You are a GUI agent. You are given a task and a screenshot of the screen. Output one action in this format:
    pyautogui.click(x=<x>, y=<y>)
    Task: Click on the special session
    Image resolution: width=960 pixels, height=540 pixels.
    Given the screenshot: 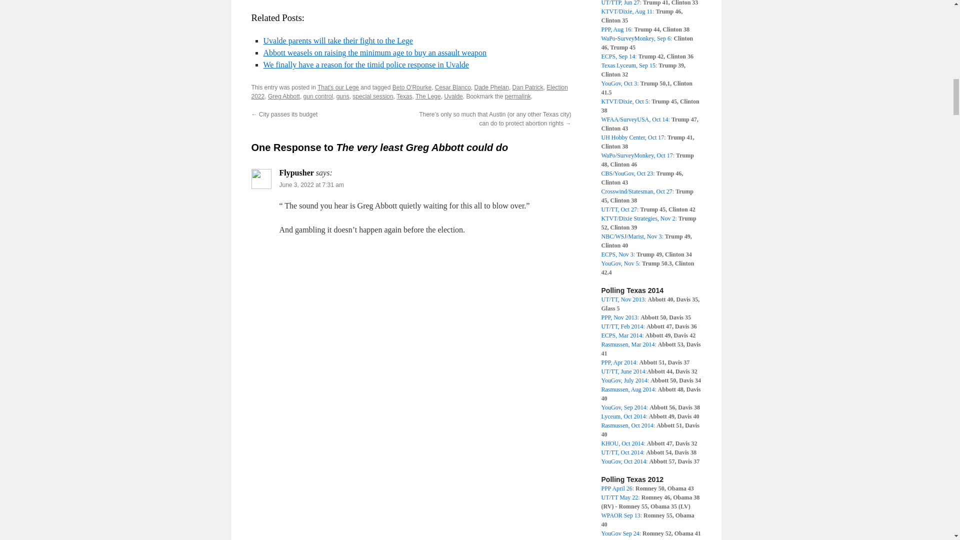 What is the action you would take?
    pyautogui.click(x=372, y=96)
    